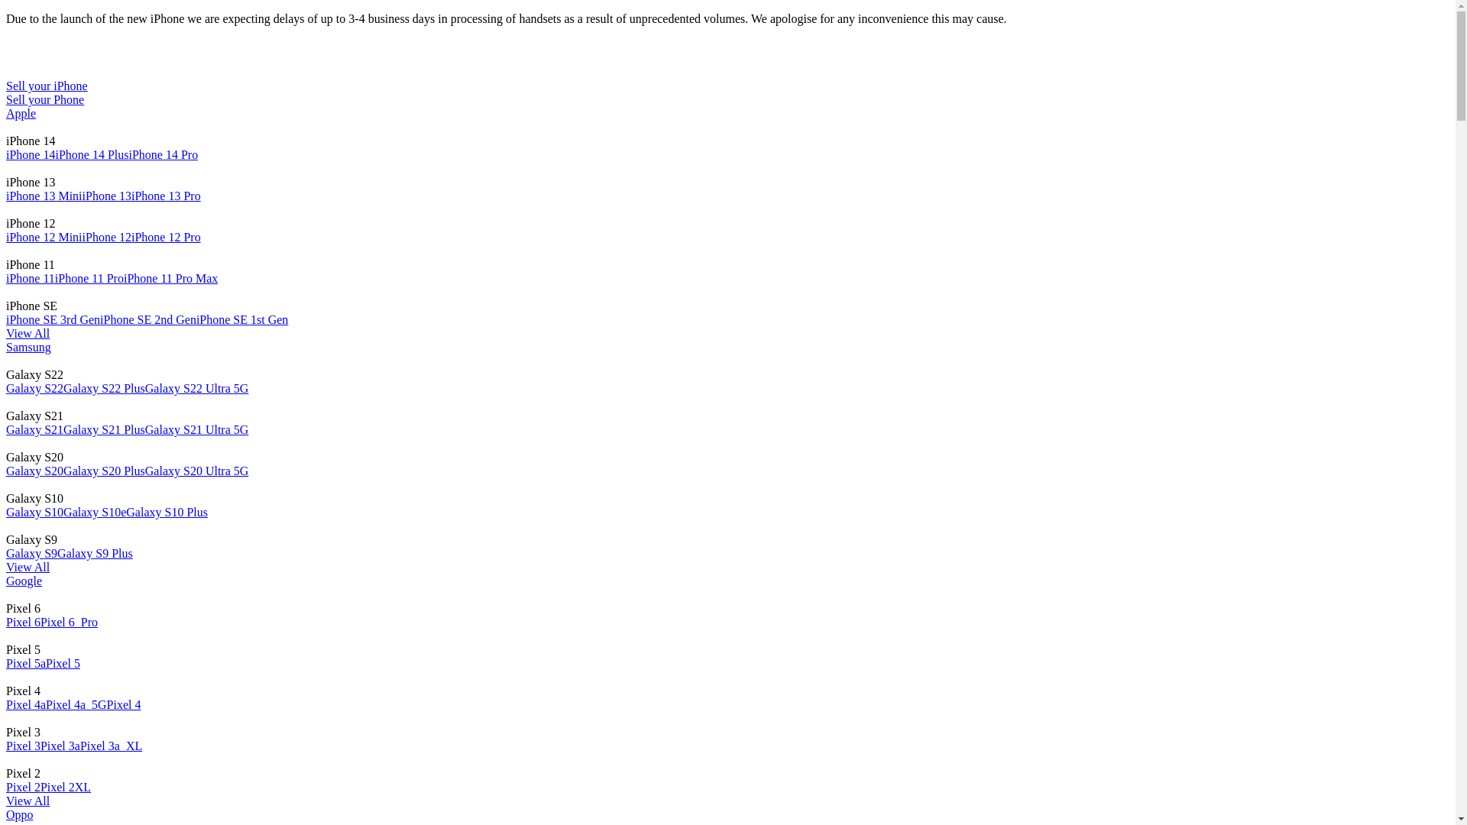 This screenshot has height=825, width=1467. What do you see at coordinates (24, 581) in the screenshot?
I see `Google` at bounding box center [24, 581].